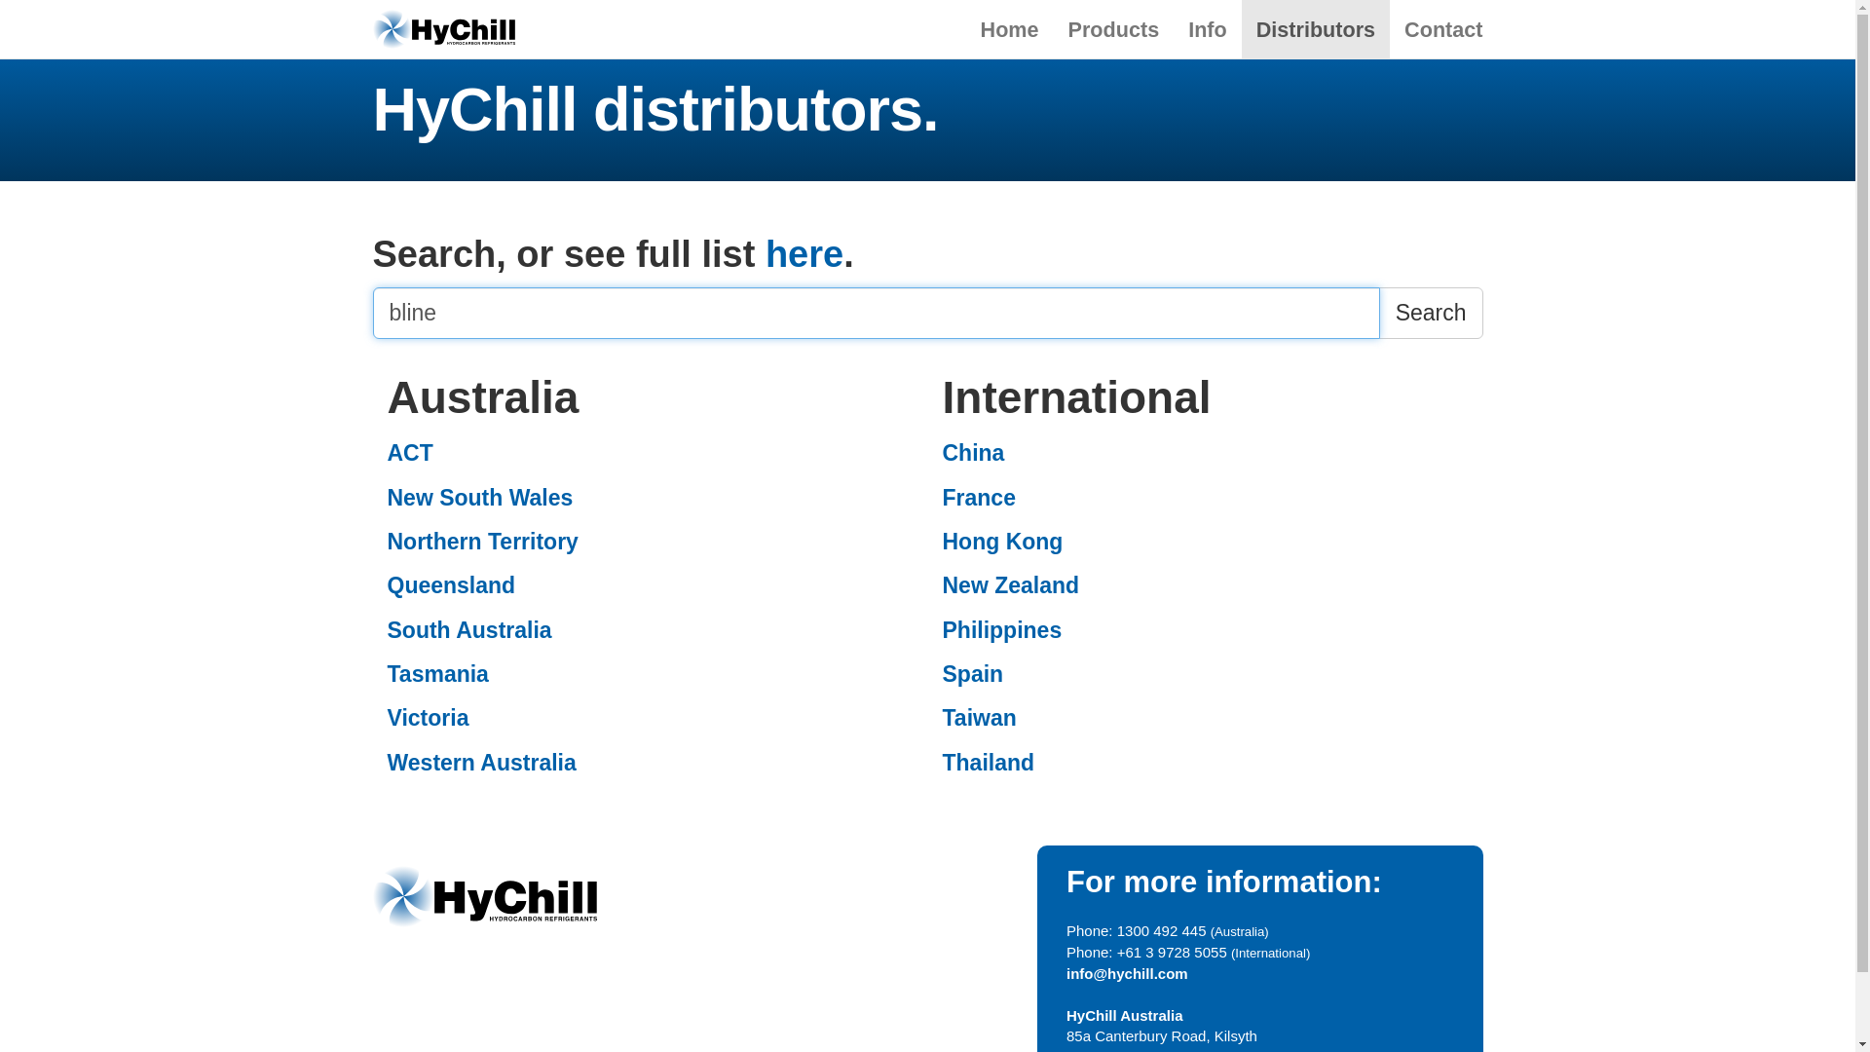 This screenshot has height=1052, width=1870. I want to click on Tasmania, so click(651, 674).